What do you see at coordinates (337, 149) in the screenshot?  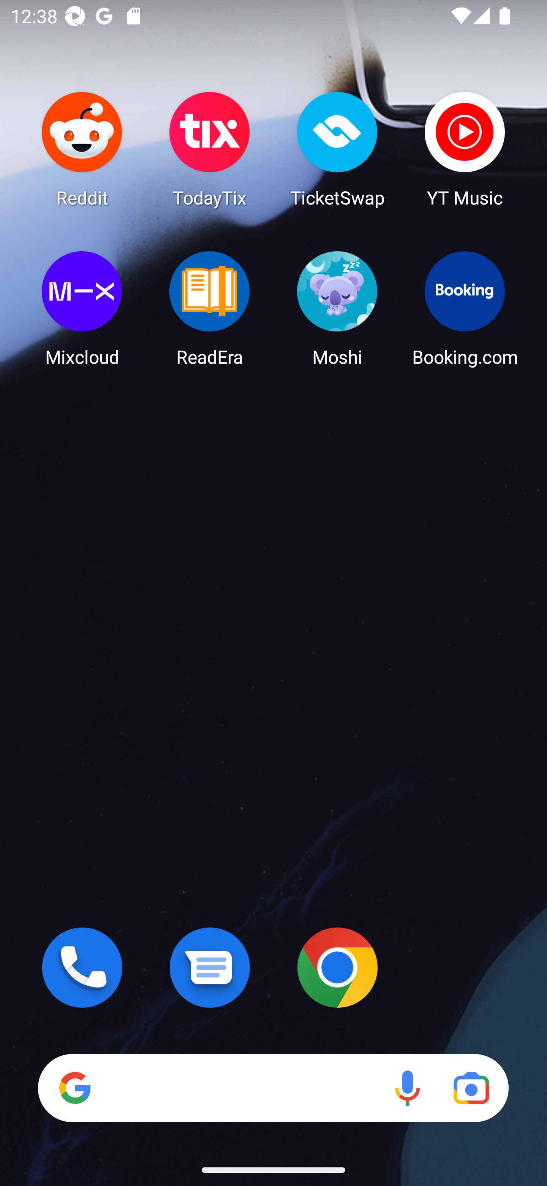 I see `TicketSwap` at bounding box center [337, 149].